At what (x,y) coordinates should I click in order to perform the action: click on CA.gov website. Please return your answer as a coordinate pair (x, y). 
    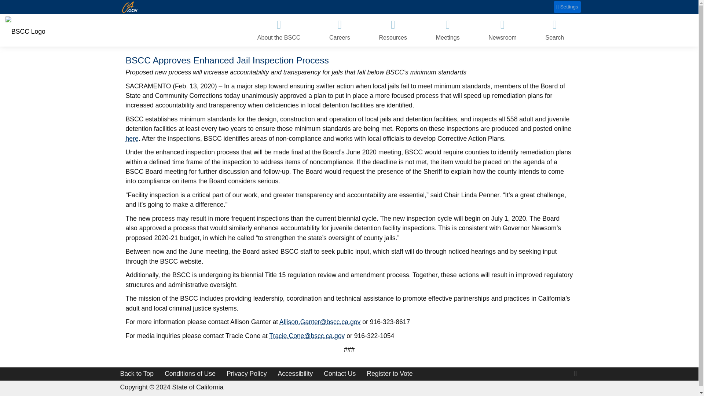
    Looking at the image, I should click on (129, 7).